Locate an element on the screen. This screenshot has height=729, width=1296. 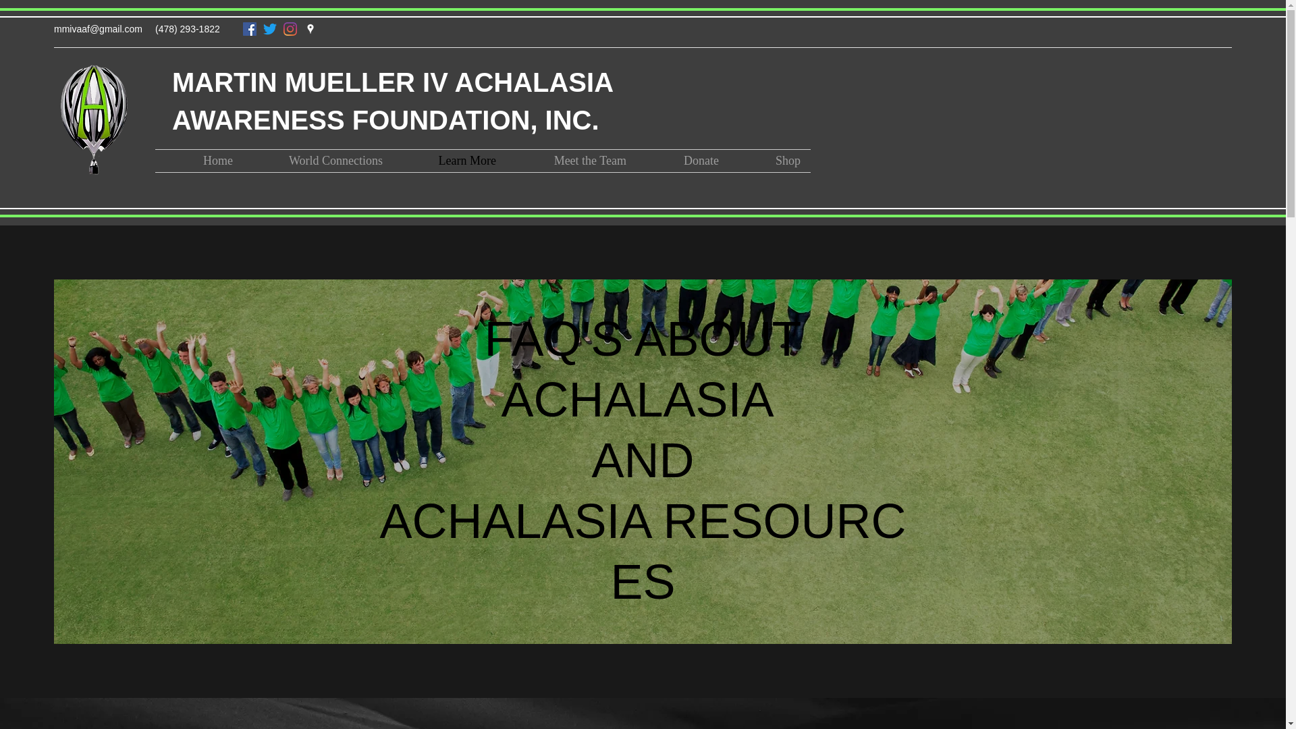
Meet the Team is located at coordinates (571, 161).